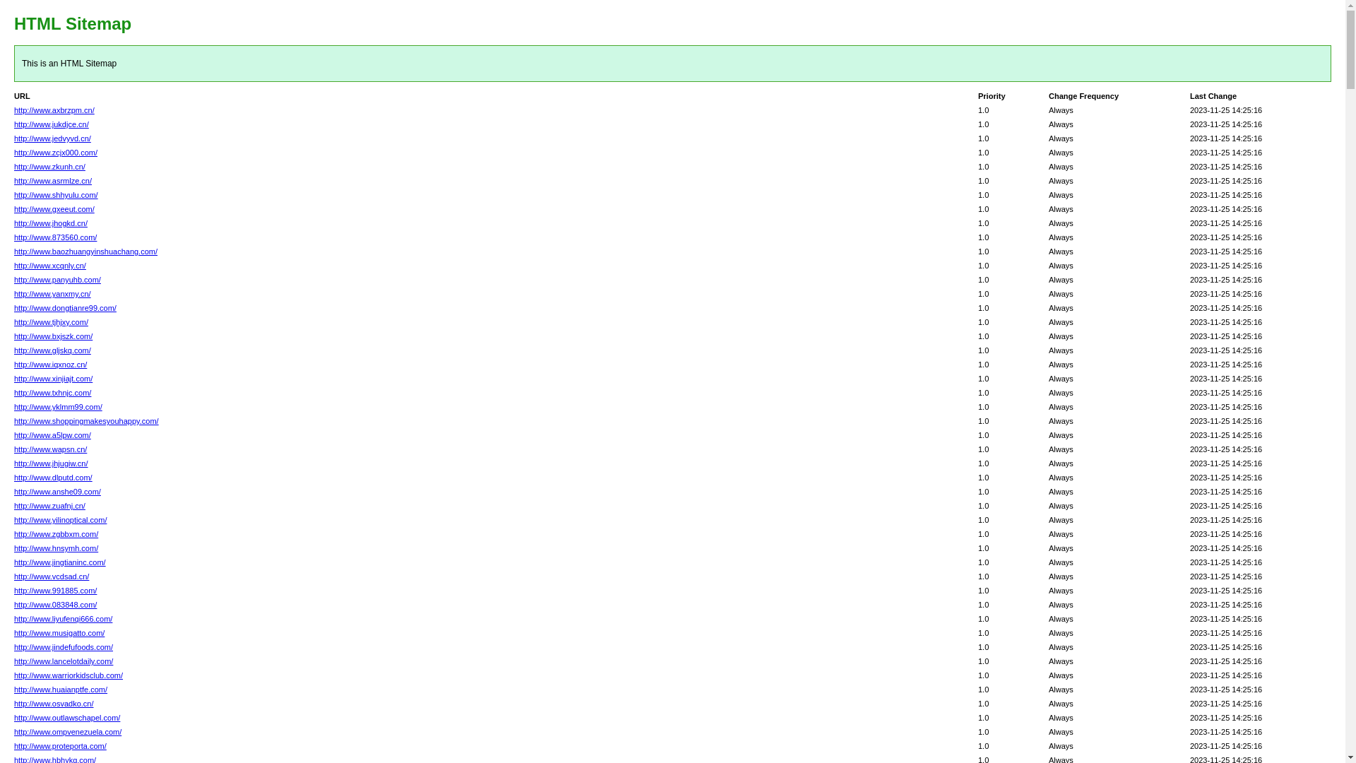  Describe the element at coordinates (54, 379) in the screenshot. I see `http://www.xinjiajt.com/` at that location.